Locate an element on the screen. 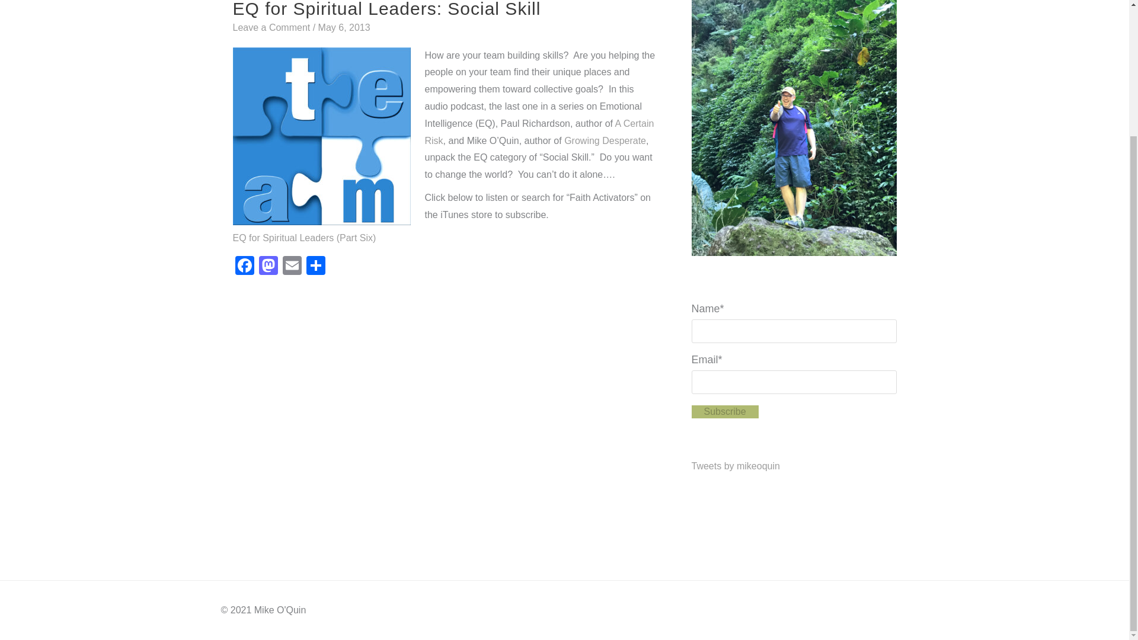 Image resolution: width=1138 pixels, height=640 pixels. Email is located at coordinates (292, 267).